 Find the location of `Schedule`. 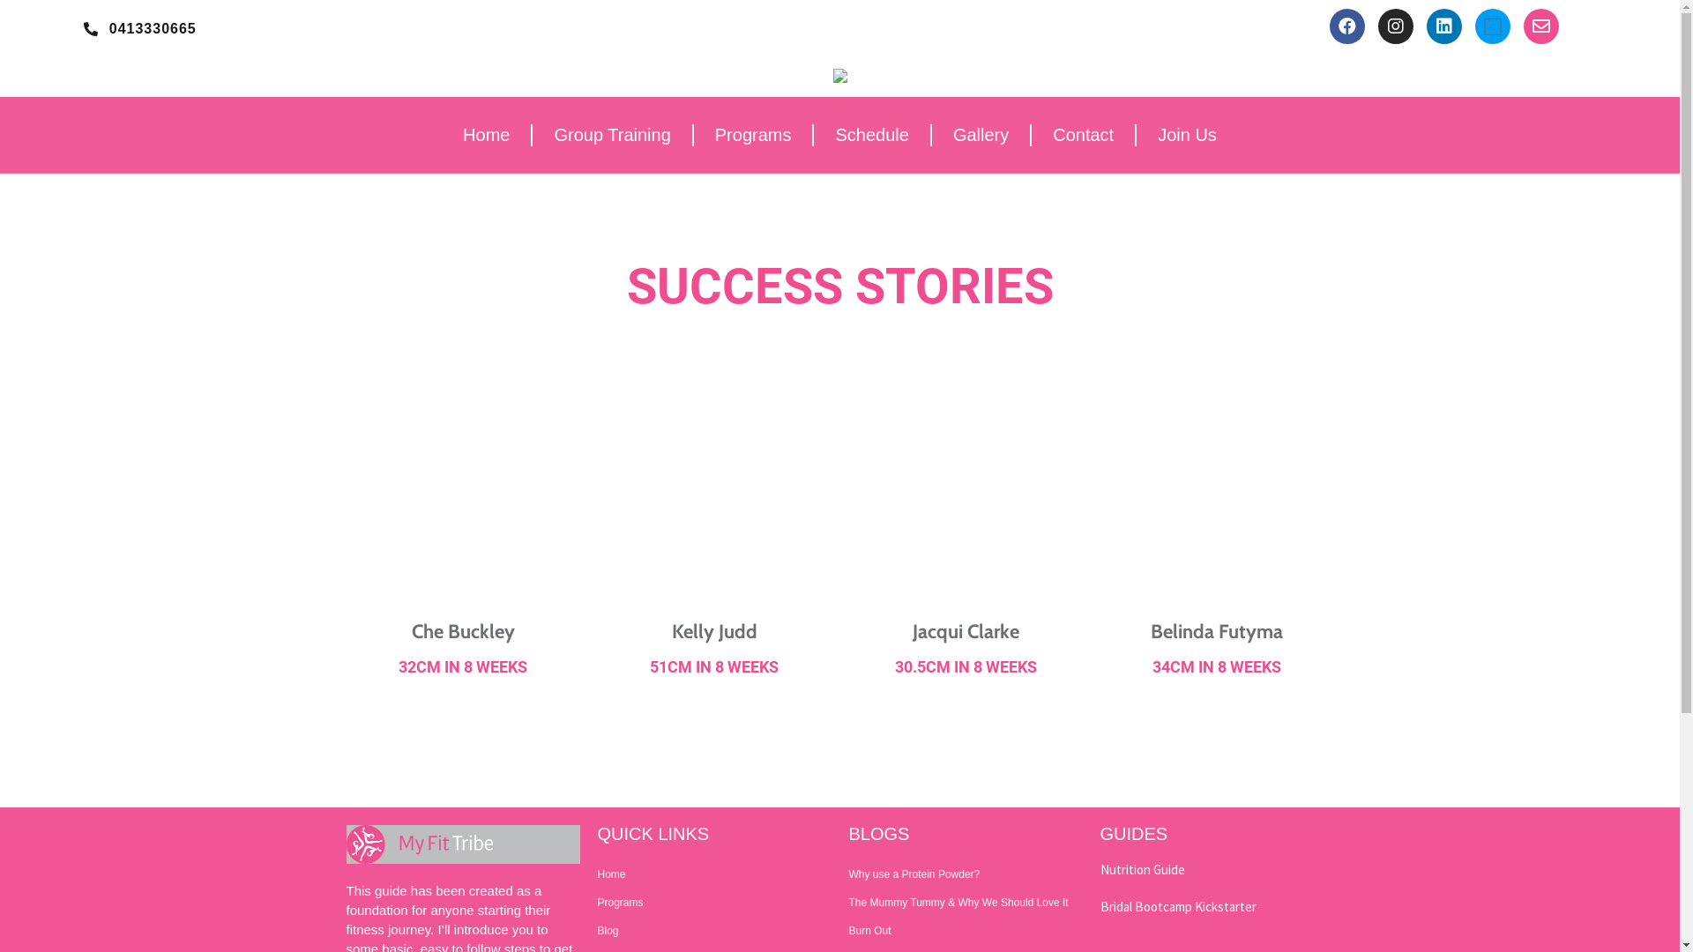

Schedule is located at coordinates (871, 135).